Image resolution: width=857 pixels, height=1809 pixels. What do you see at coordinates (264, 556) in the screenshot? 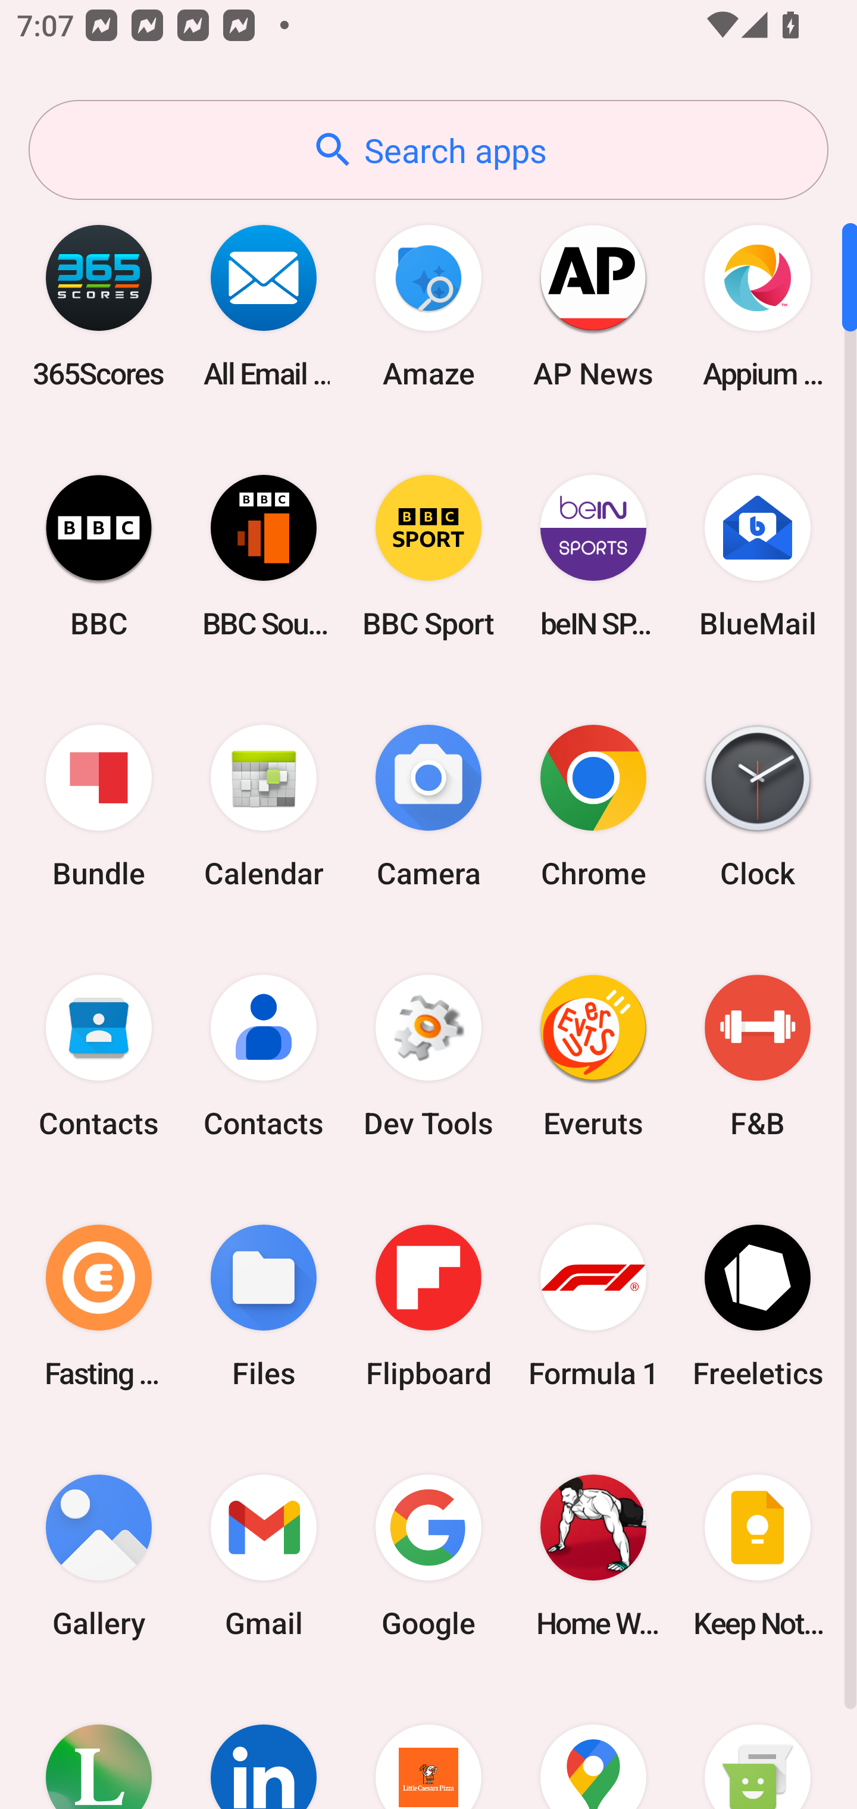
I see `BBC Sounds` at bounding box center [264, 556].